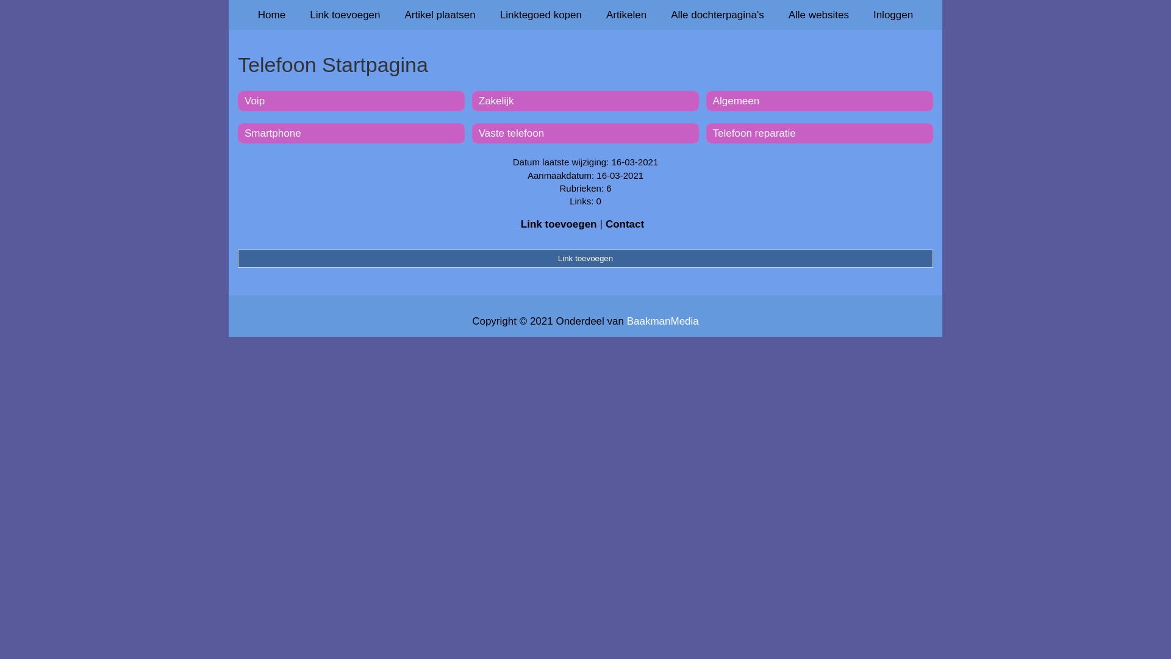  Describe the element at coordinates (345, 15) in the screenshot. I see `Link toevoegen` at that location.